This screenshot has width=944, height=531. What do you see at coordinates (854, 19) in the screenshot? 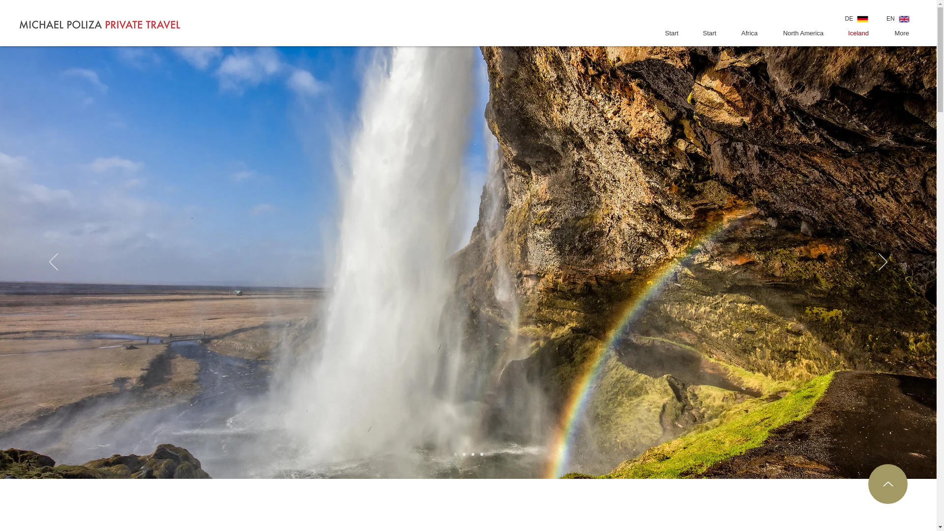
I see `DE` at bounding box center [854, 19].